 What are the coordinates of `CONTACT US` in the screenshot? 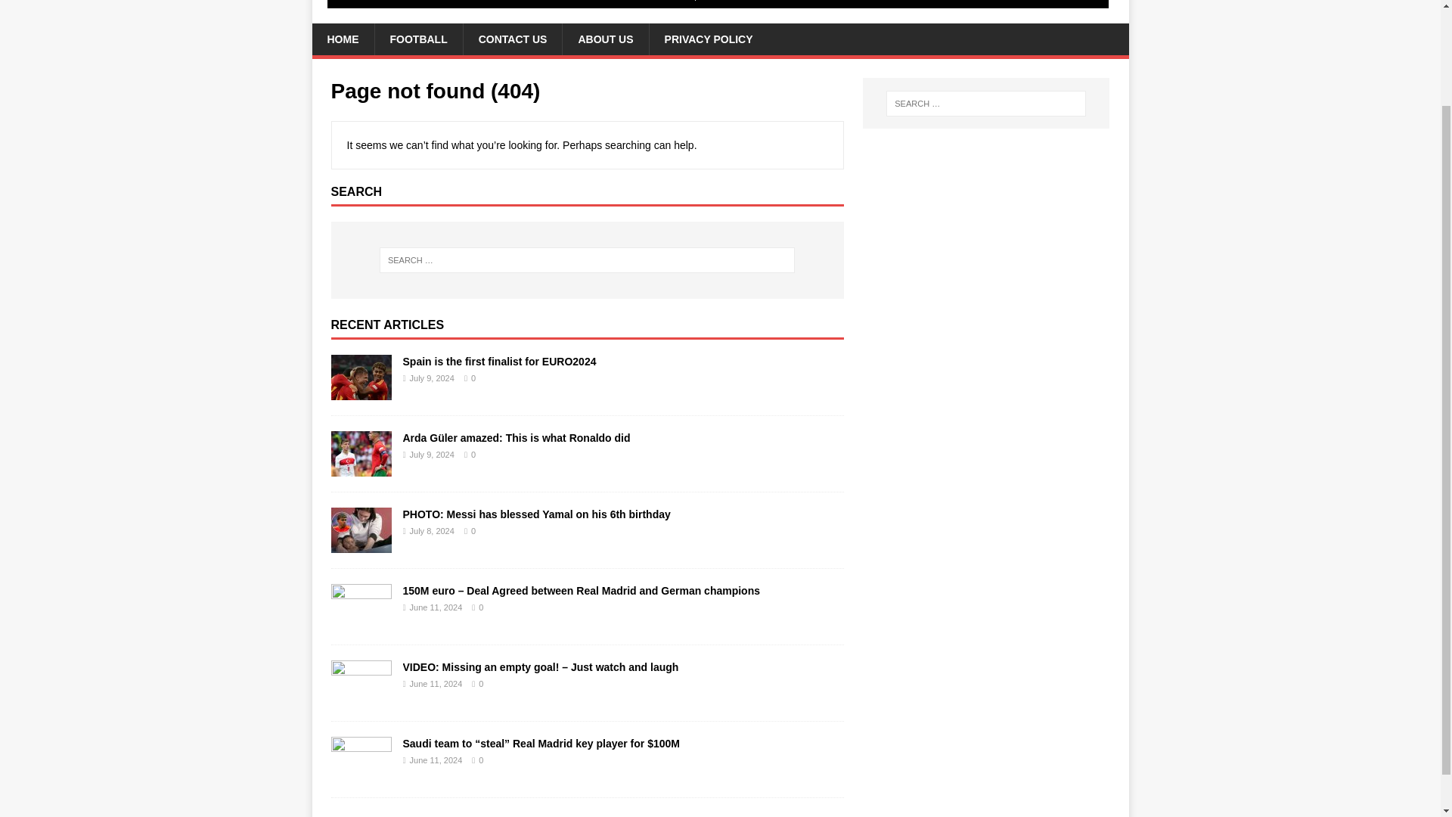 It's located at (513, 39).